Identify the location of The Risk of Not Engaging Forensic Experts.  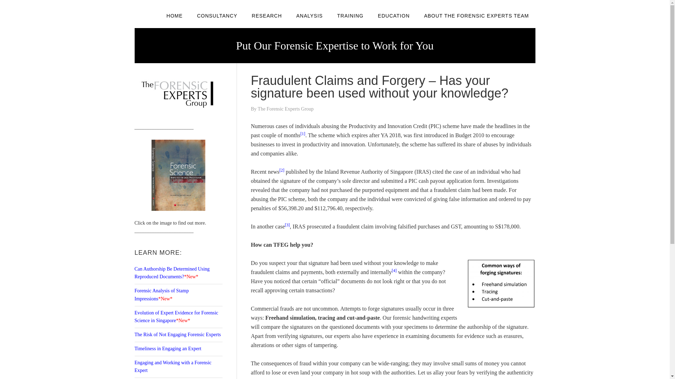
(177, 335).